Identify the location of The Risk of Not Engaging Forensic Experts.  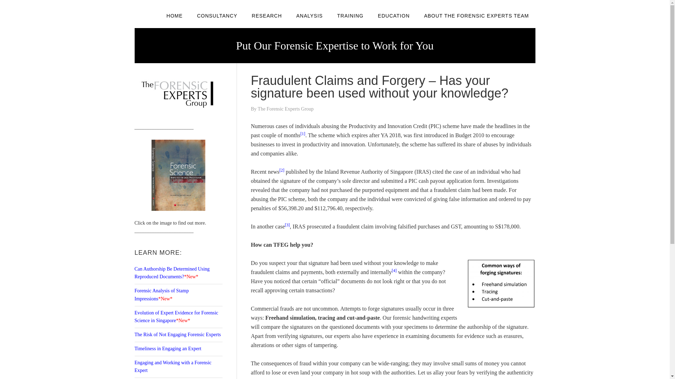
(177, 335).